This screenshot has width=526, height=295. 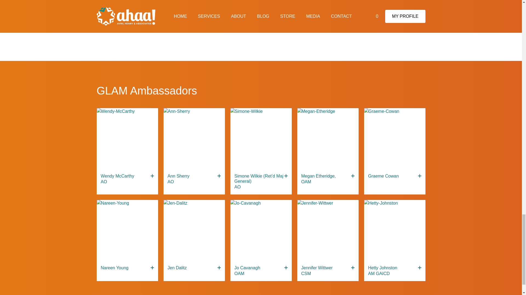 I want to click on Jen-Dalitz, so click(x=194, y=231).